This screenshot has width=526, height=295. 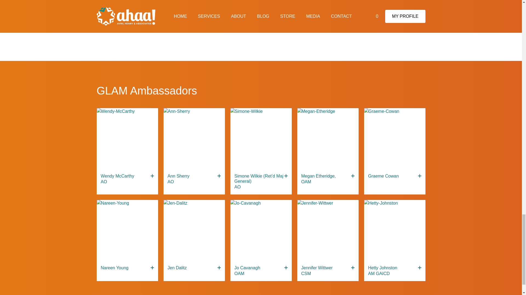 I want to click on Jen-Dalitz, so click(x=194, y=231).